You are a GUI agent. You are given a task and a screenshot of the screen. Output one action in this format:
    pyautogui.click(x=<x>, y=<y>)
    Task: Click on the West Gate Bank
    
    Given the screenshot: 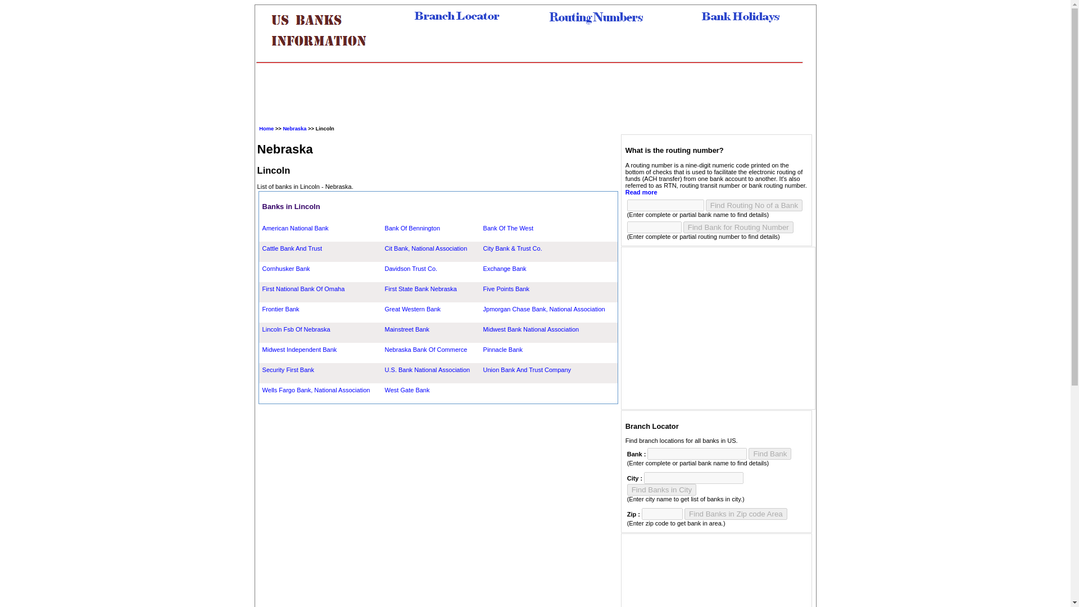 What is the action you would take?
    pyautogui.click(x=407, y=389)
    